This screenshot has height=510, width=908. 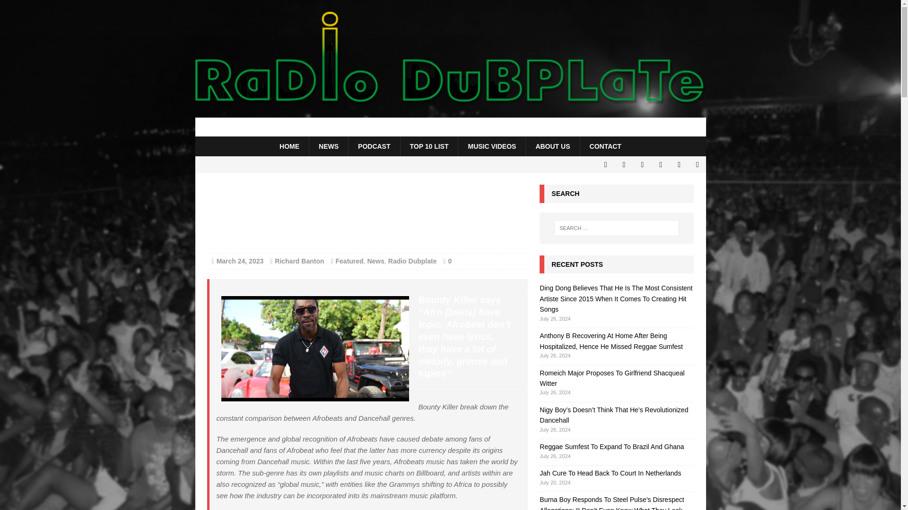 I want to click on Richard Banton, so click(x=299, y=261).